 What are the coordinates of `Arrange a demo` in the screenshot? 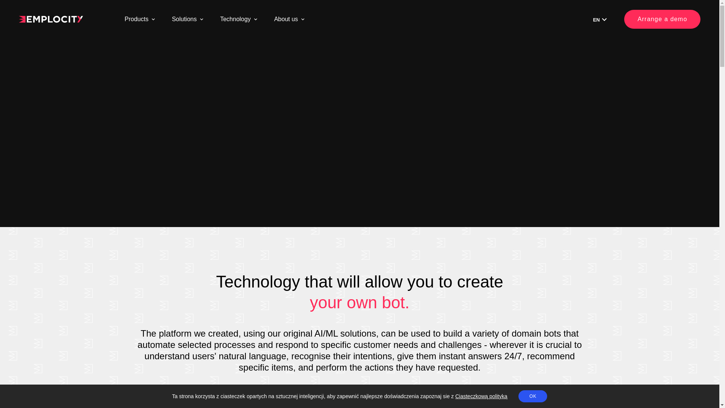 It's located at (662, 19).